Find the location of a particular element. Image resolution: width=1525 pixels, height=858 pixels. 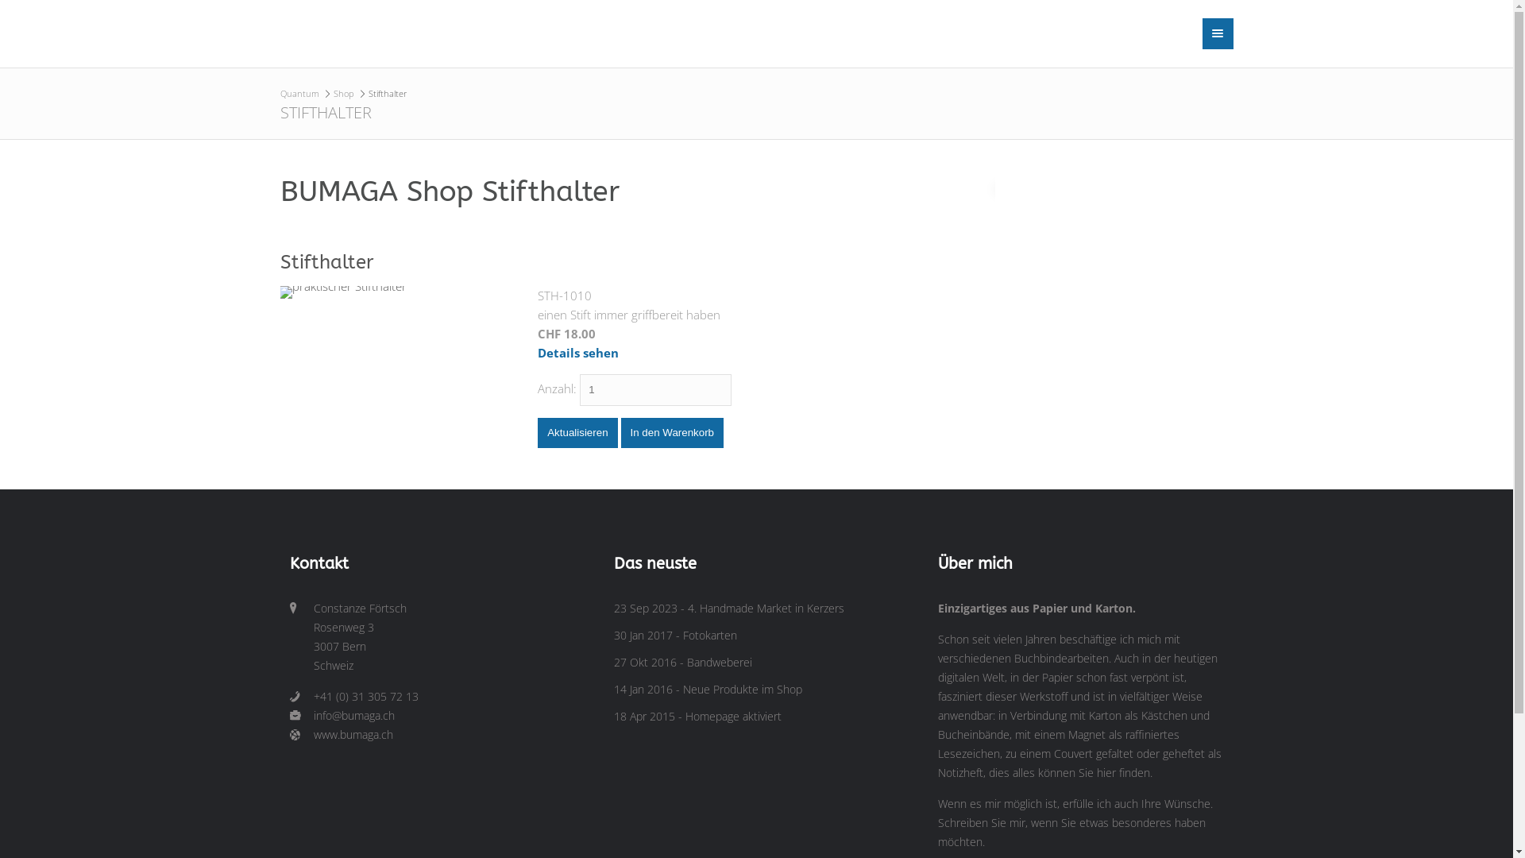

Details sehen is located at coordinates (578, 353).